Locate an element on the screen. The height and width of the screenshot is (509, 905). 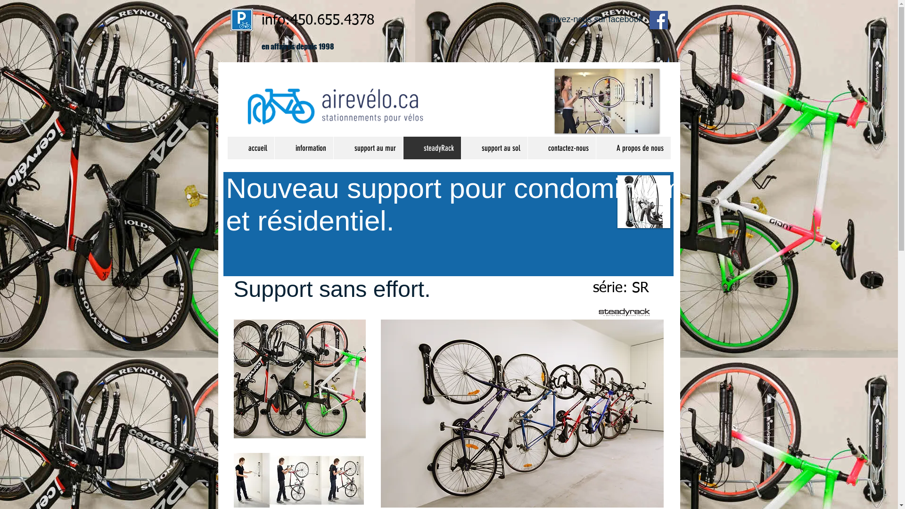
steadyRack is located at coordinates (432, 148).